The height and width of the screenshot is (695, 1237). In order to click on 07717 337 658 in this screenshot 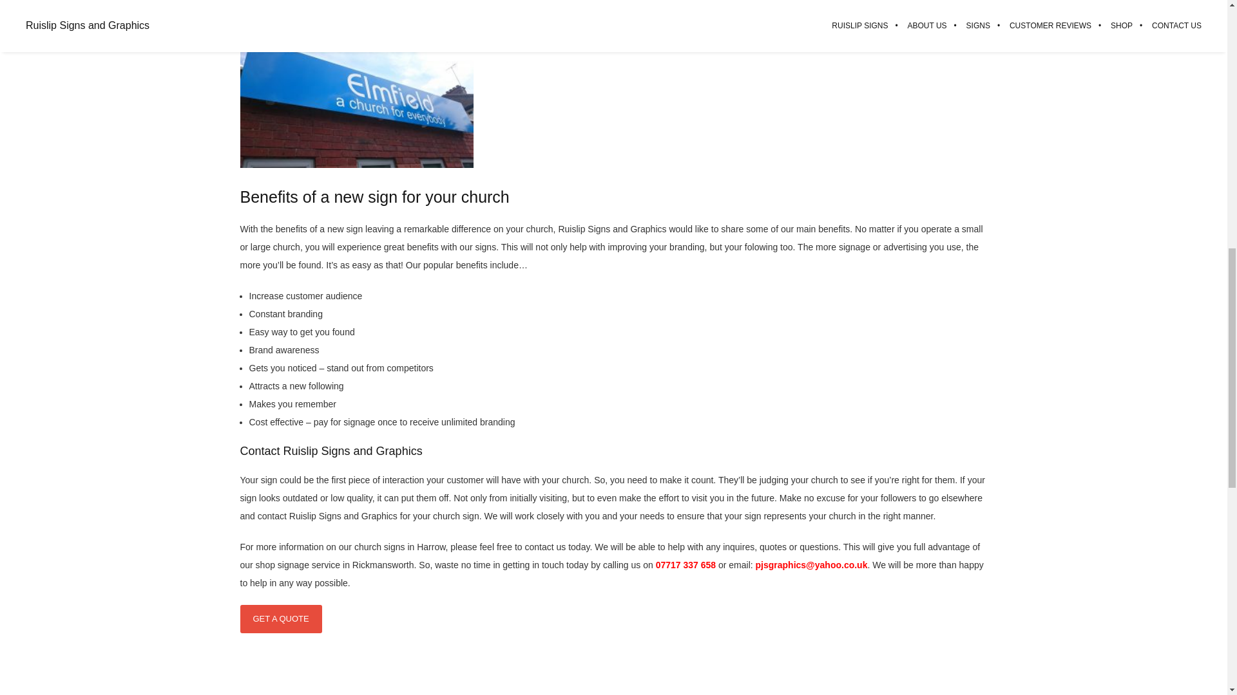, I will do `click(686, 565)`.